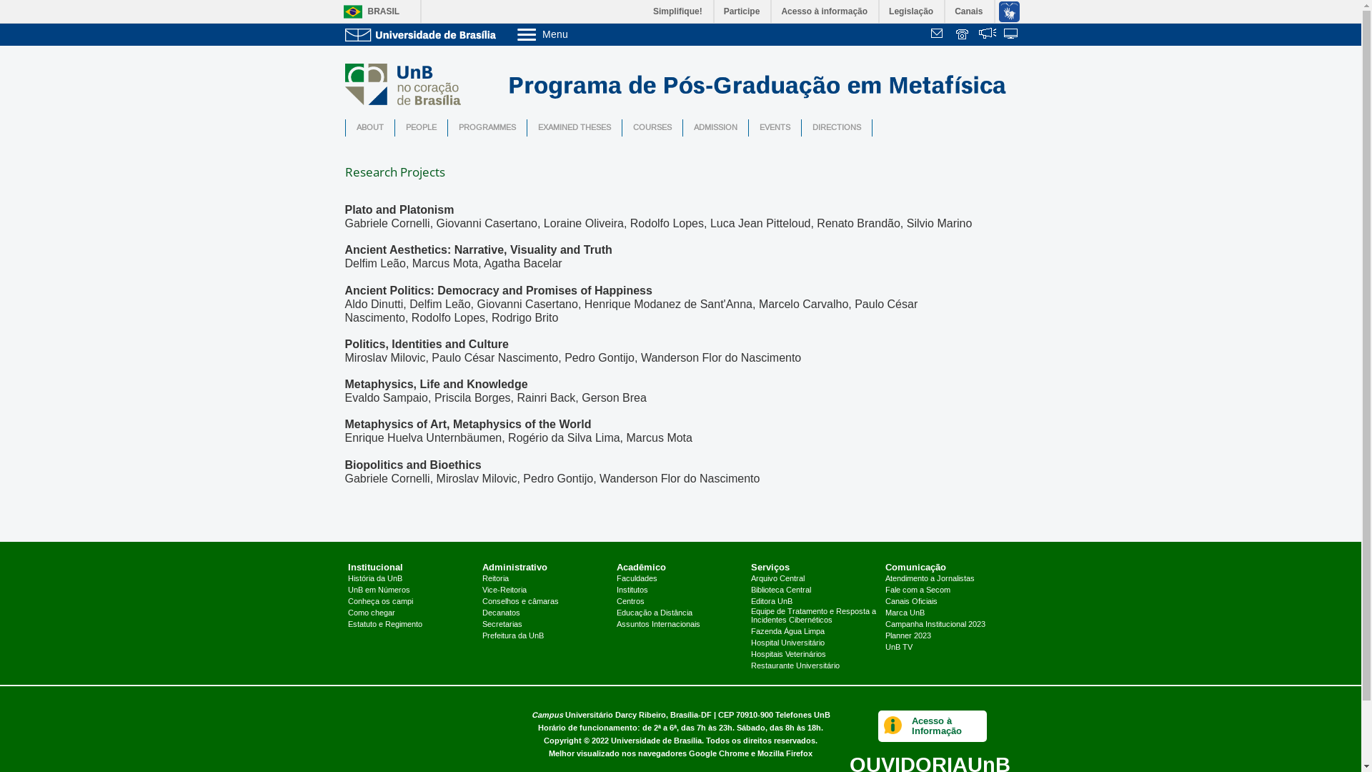 The height and width of the screenshot is (772, 1372). What do you see at coordinates (905, 613) in the screenshot?
I see `Marca UnB` at bounding box center [905, 613].